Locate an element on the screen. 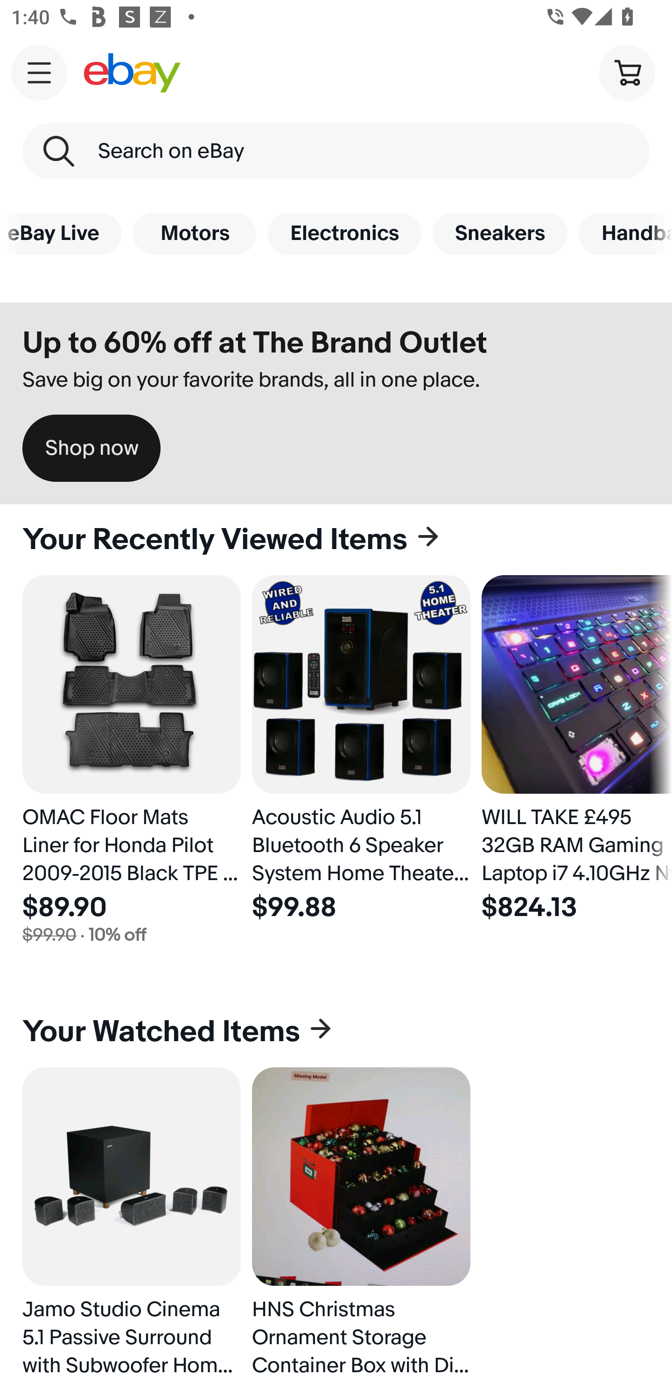 The width and height of the screenshot is (672, 1382). Main navigation, open is located at coordinates (39, 72).